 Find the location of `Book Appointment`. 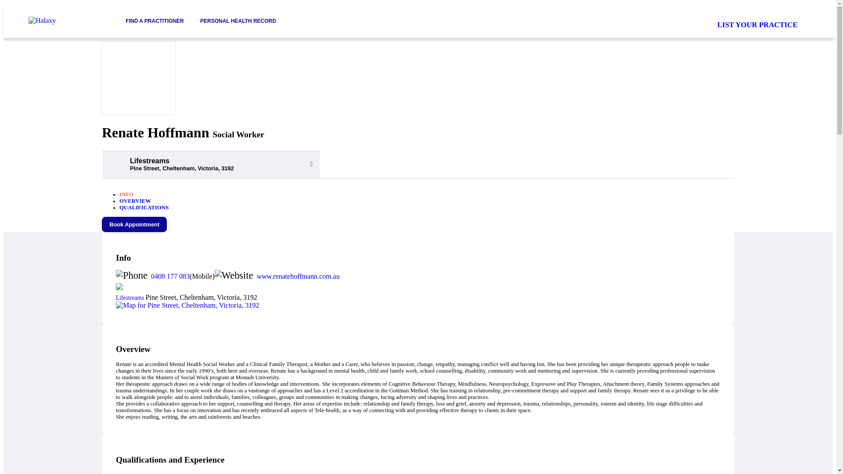

Book Appointment is located at coordinates (134, 224).